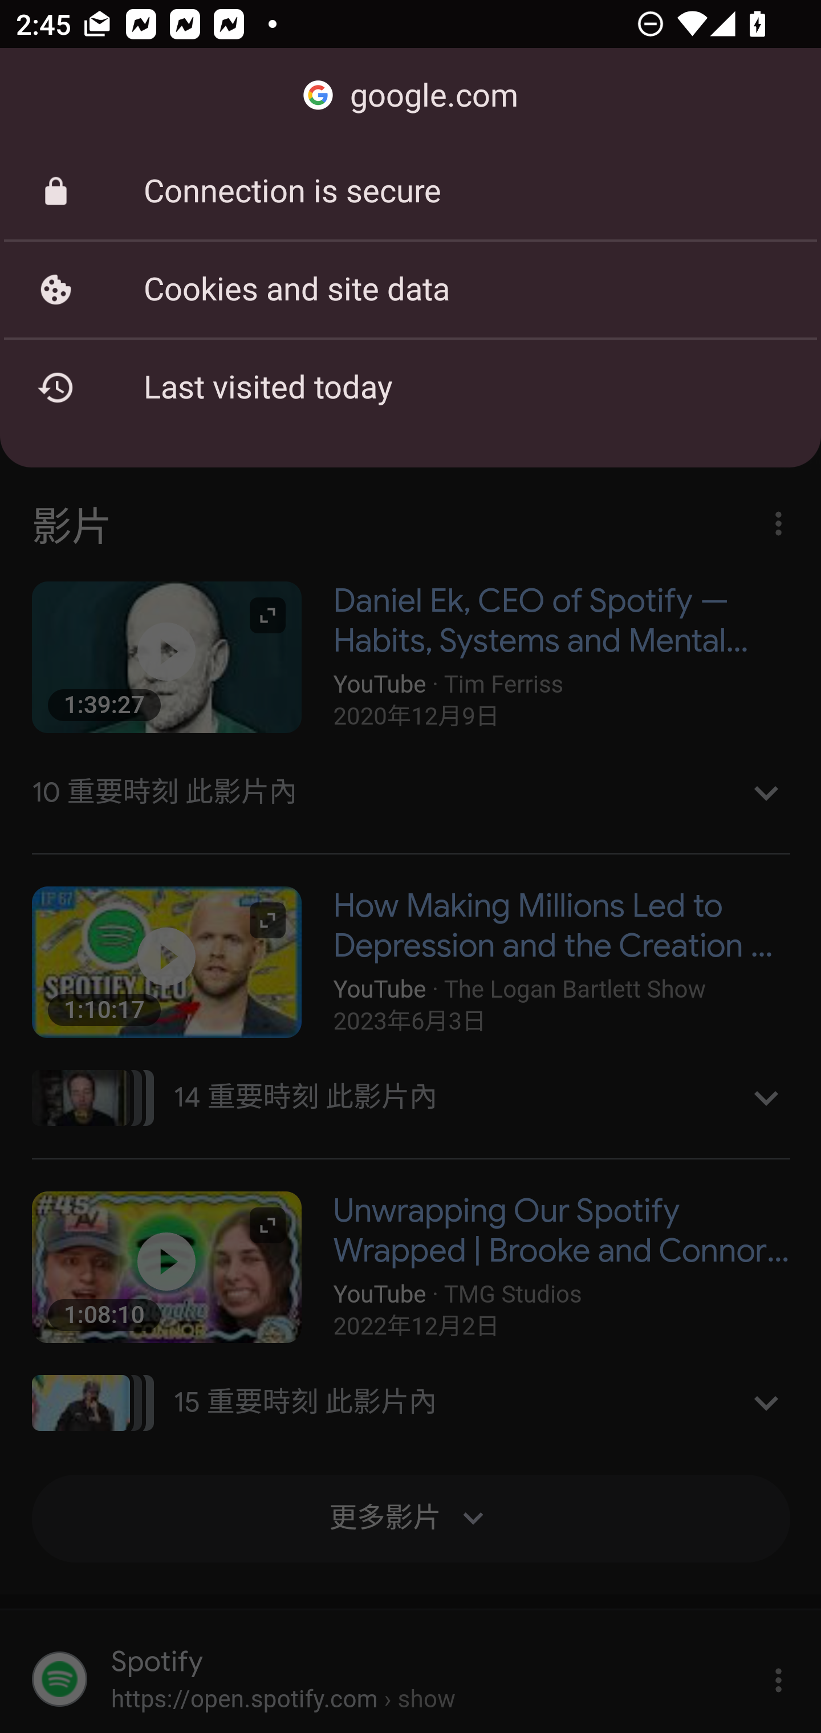 This screenshot has width=821, height=1733. What do you see at coordinates (410, 96) in the screenshot?
I see `google.com` at bounding box center [410, 96].